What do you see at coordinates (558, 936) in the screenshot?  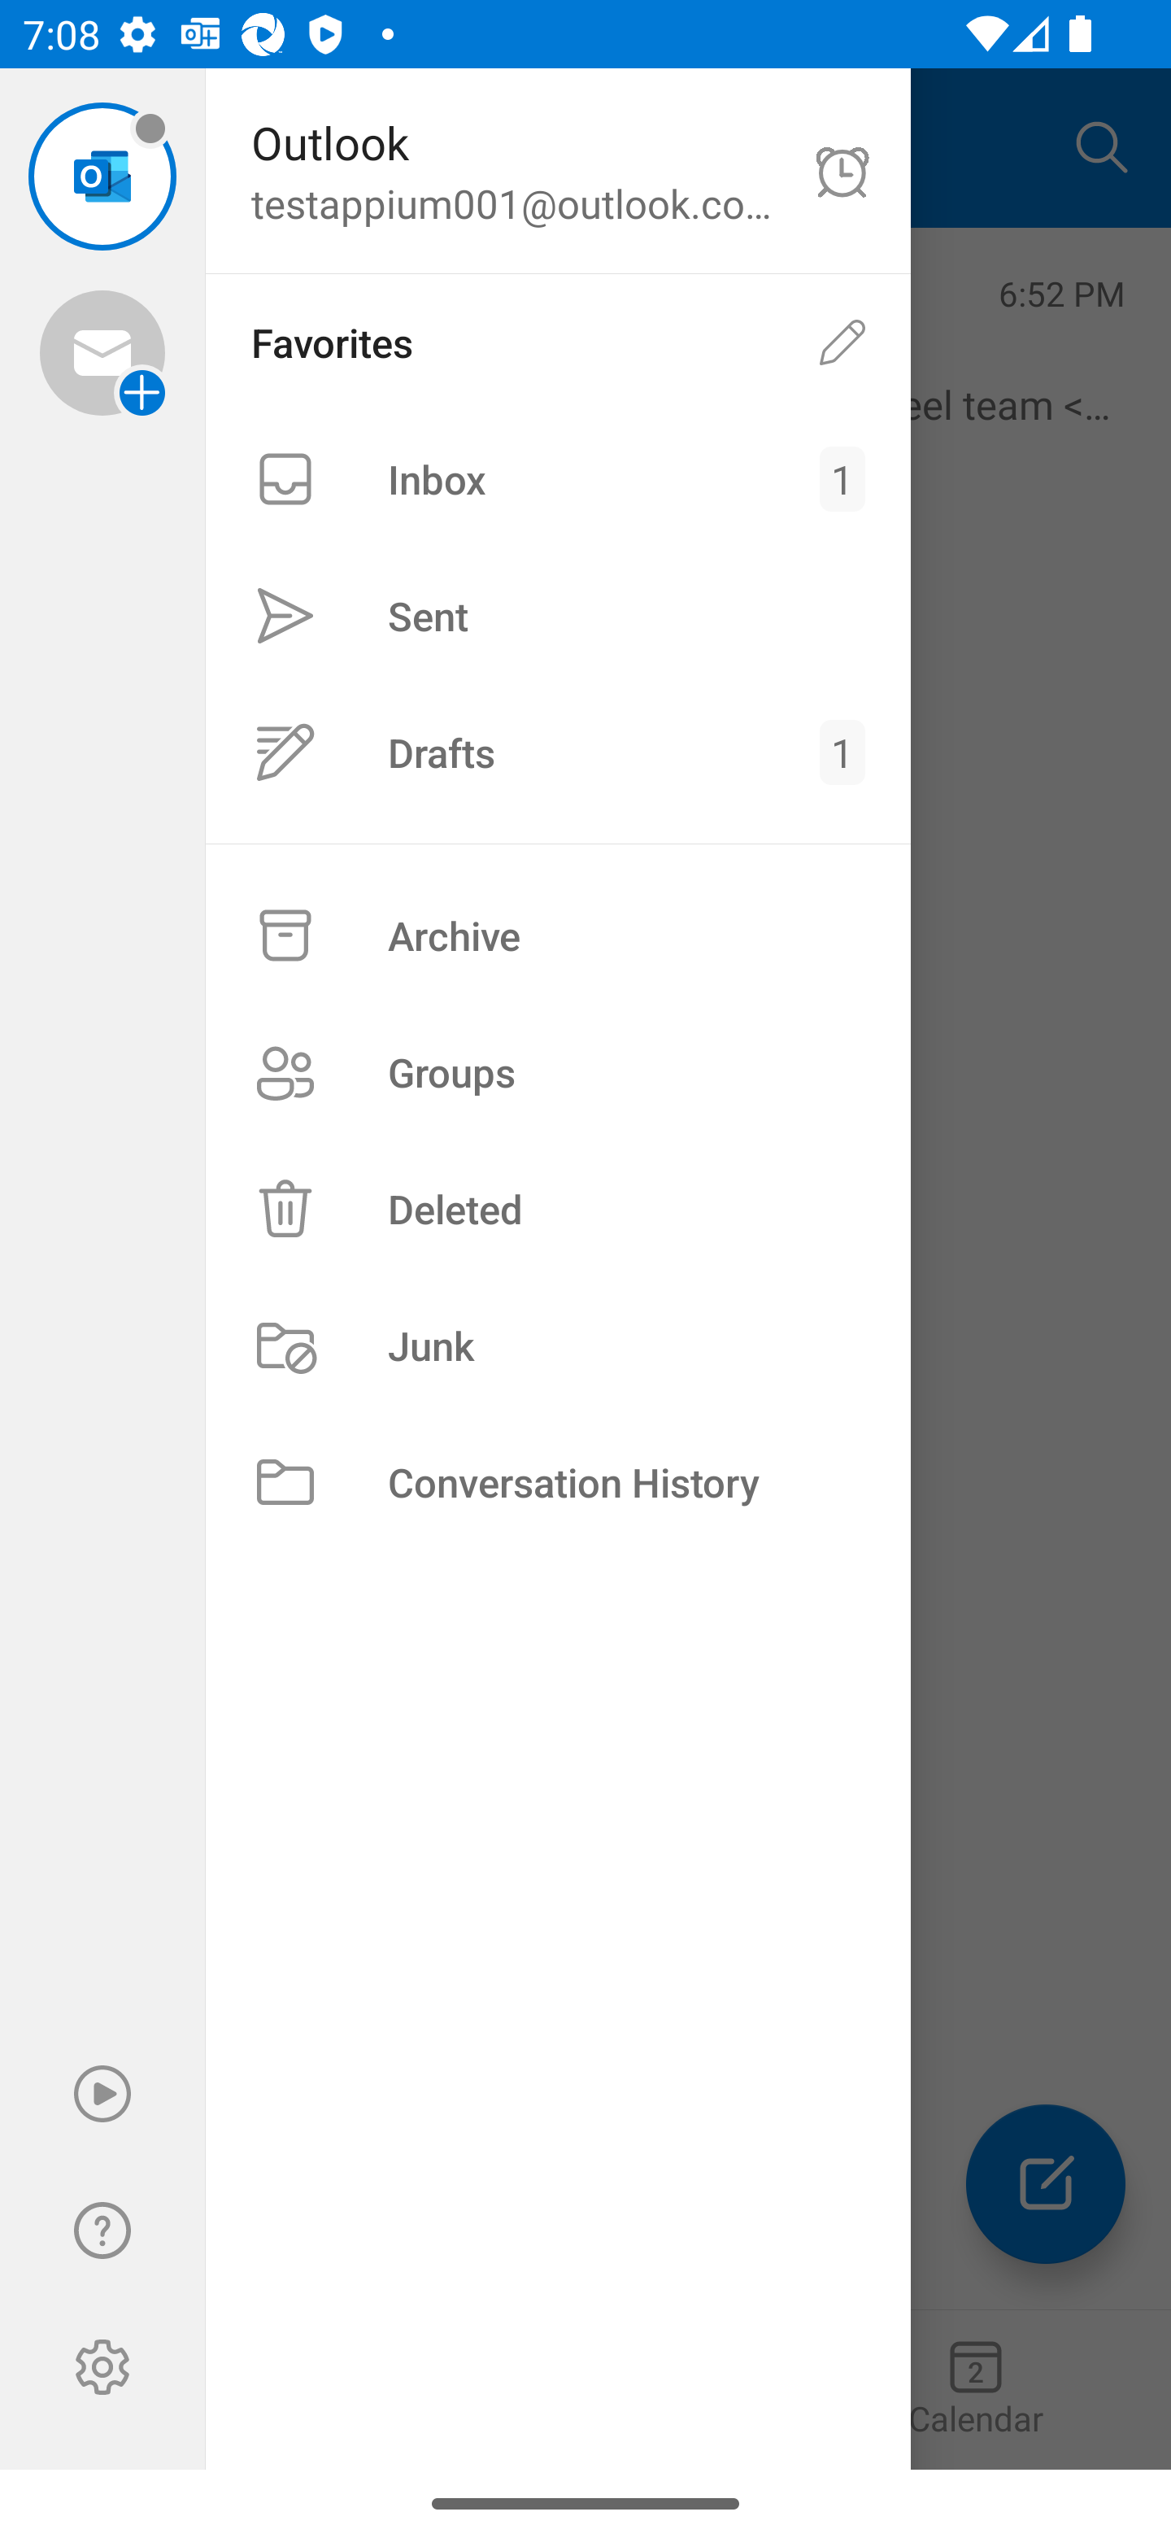 I see `Archive` at bounding box center [558, 936].